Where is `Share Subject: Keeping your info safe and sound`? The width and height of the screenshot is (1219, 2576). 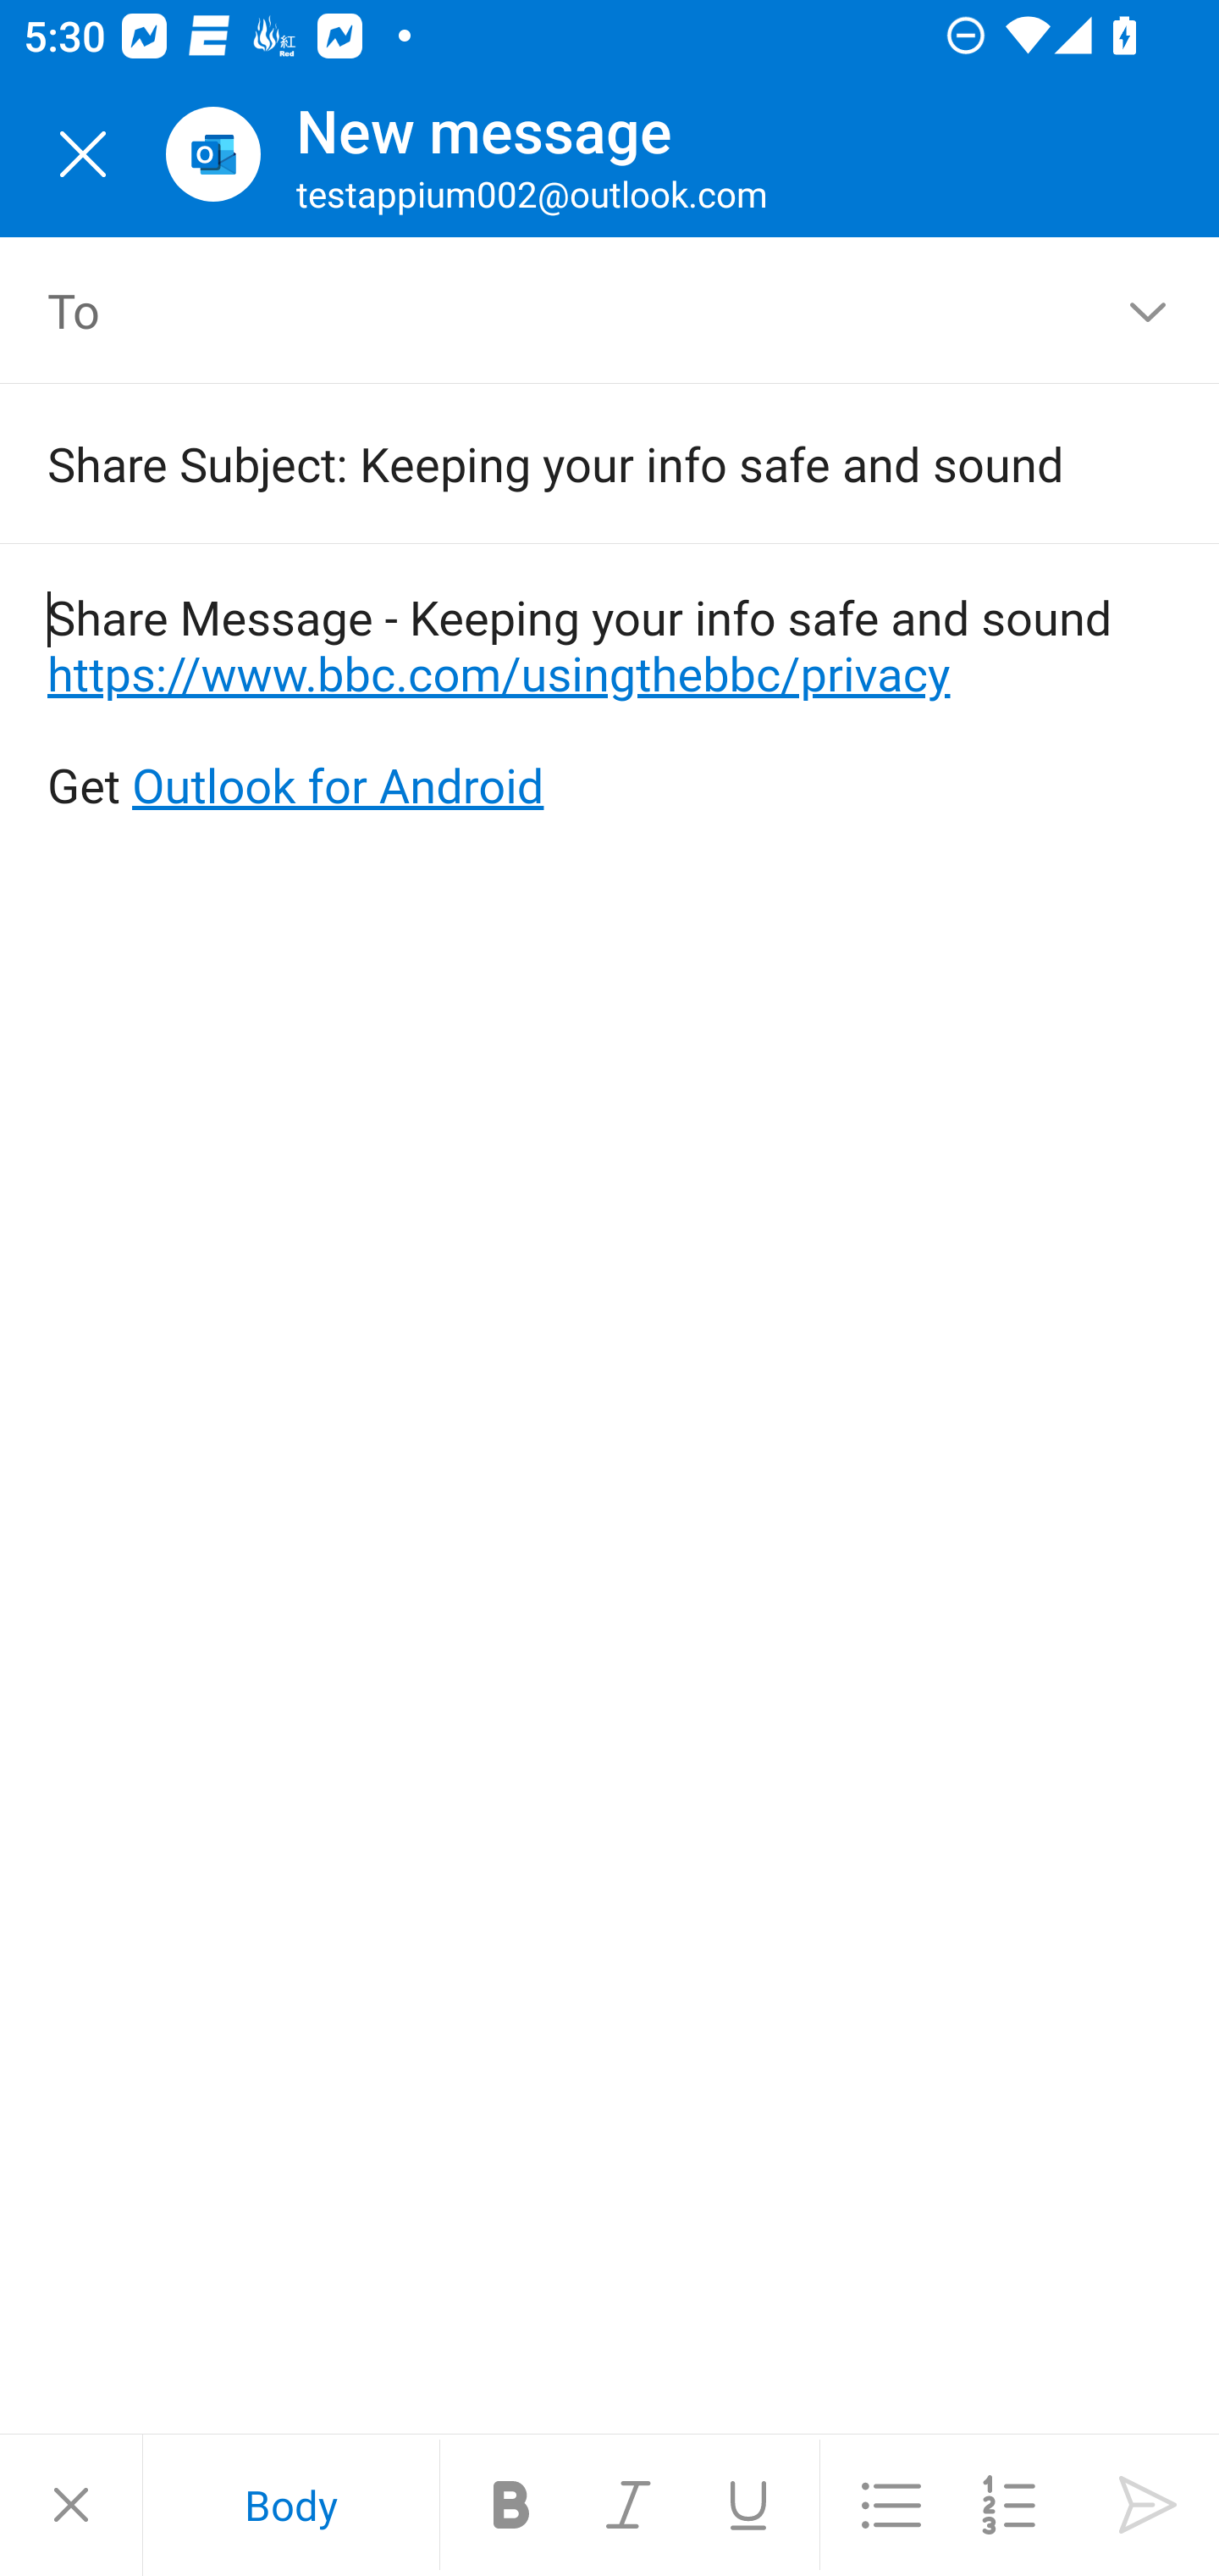 Share Subject: Keeping your info safe and sound is located at coordinates (562, 463).